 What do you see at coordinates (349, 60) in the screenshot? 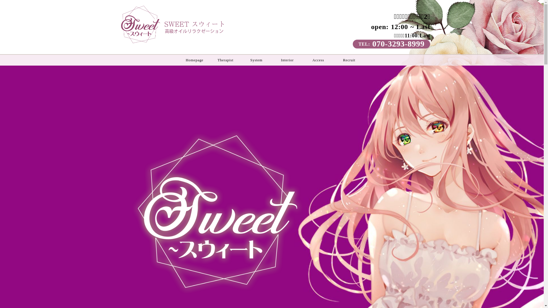
I see `Recruit` at bounding box center [349, 60].